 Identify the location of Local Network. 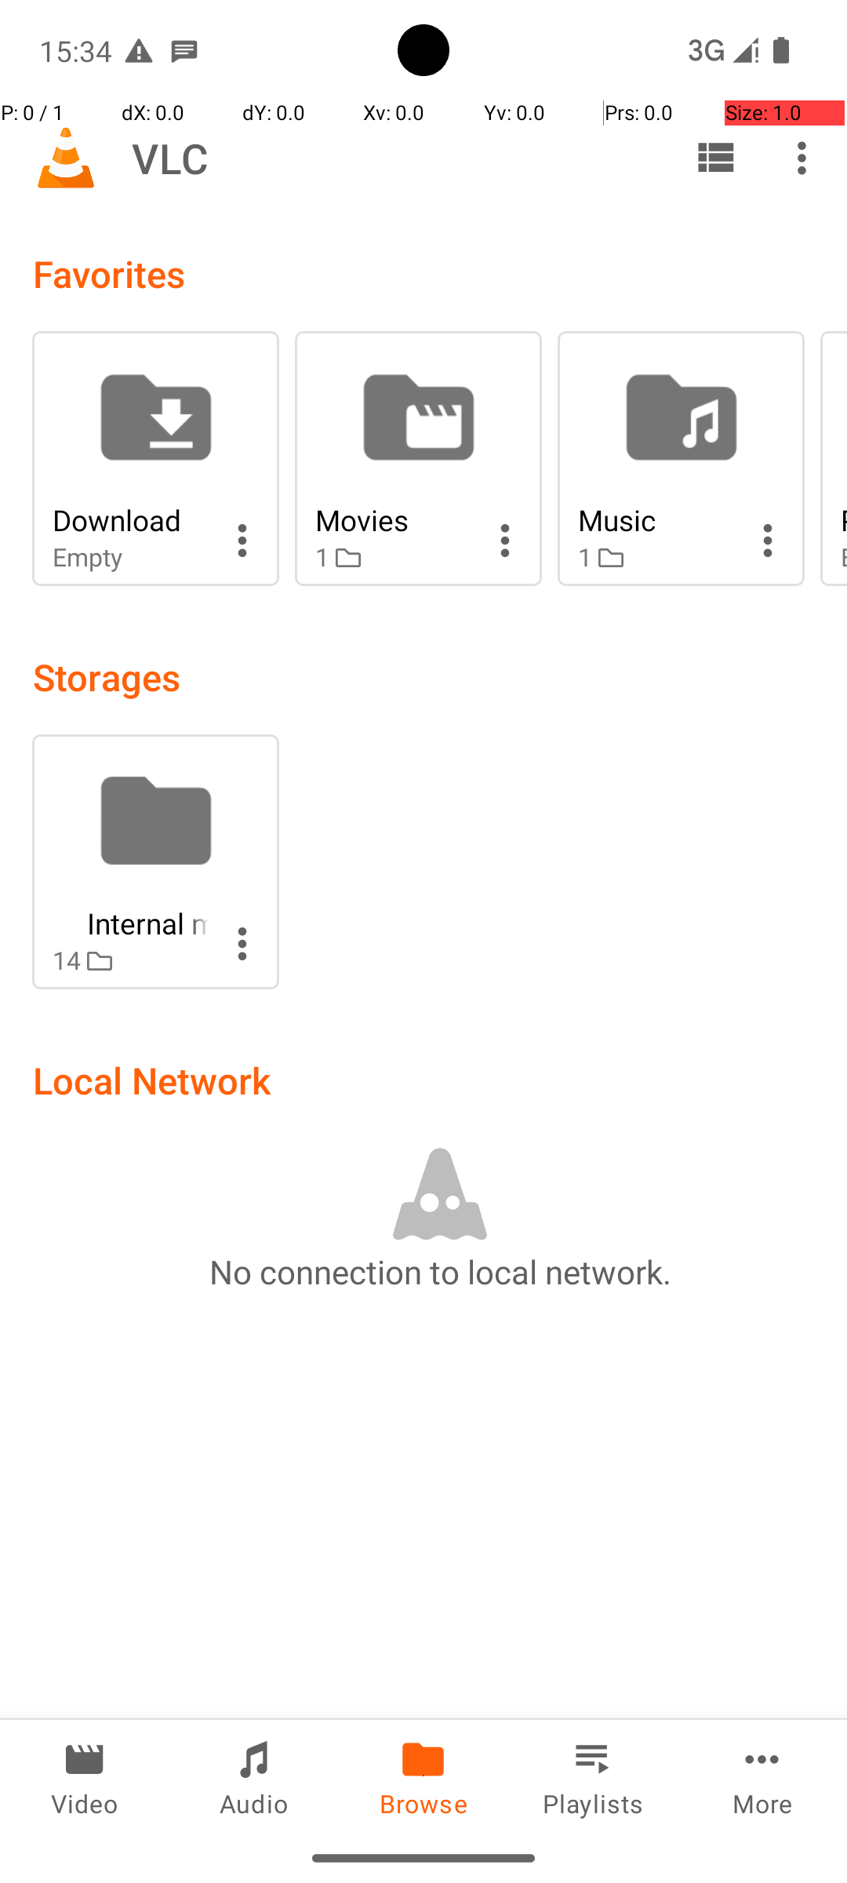
(152, 1080).